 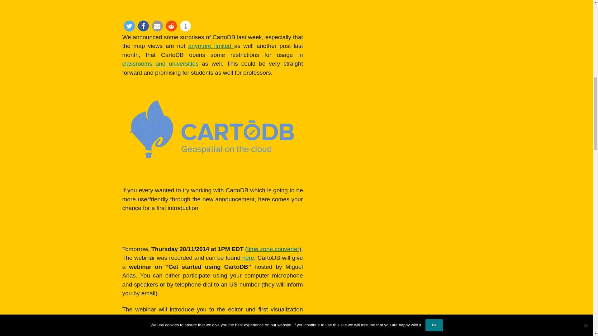 I want to click on Share on Twitter, so click(x=129, y=26).